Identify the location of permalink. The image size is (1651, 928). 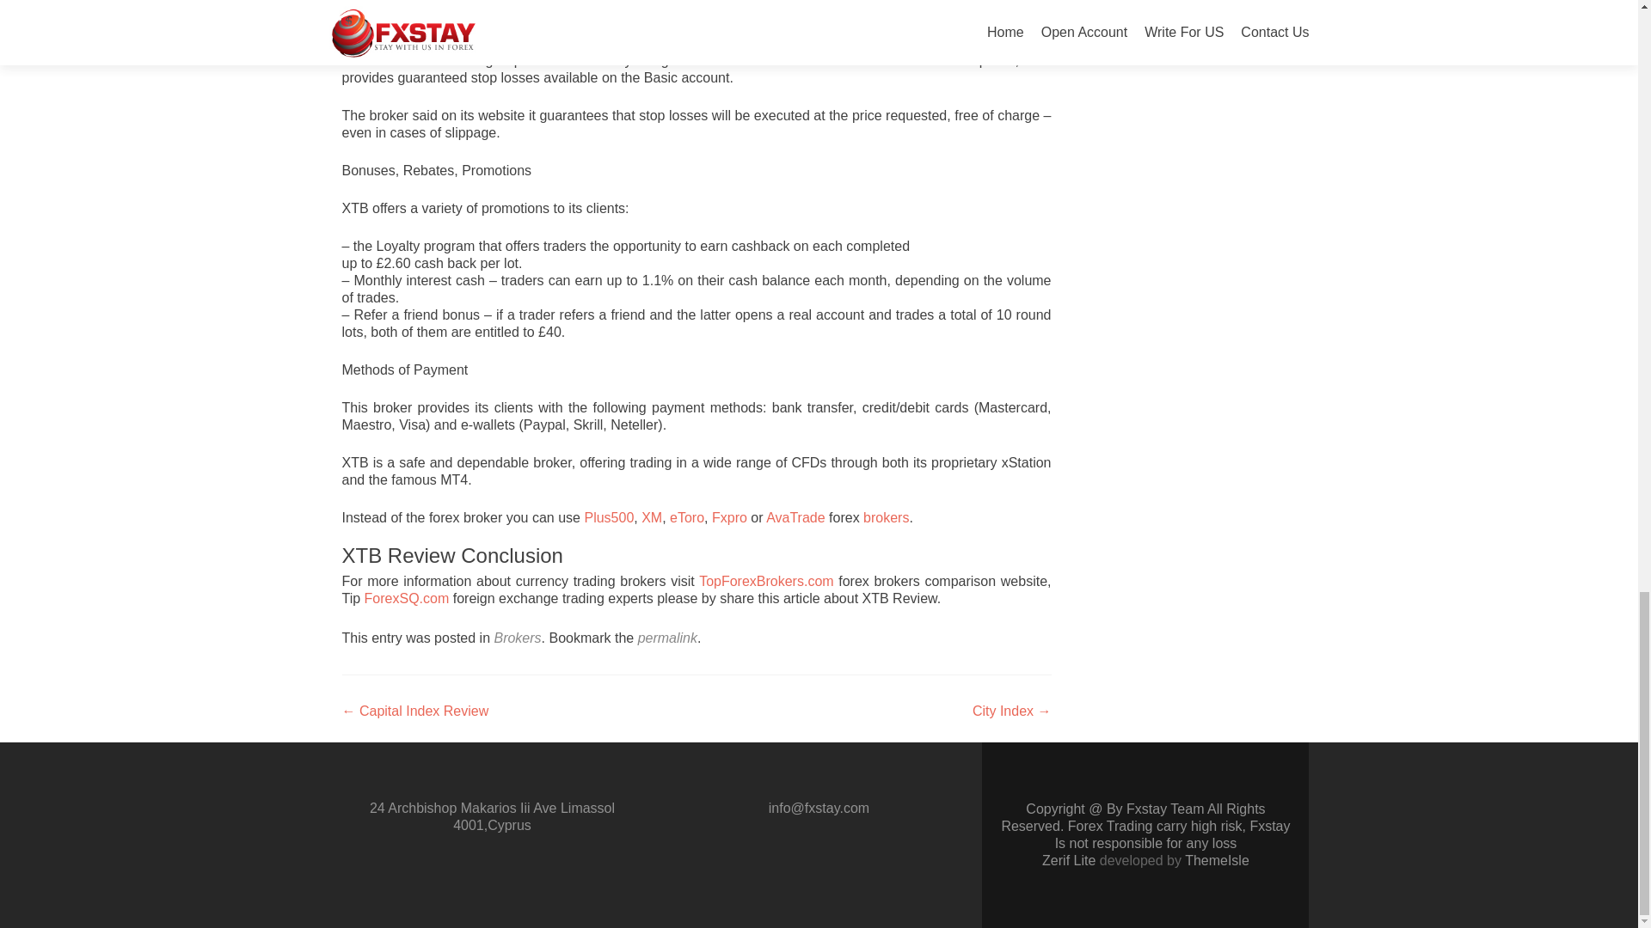
(667, 638).